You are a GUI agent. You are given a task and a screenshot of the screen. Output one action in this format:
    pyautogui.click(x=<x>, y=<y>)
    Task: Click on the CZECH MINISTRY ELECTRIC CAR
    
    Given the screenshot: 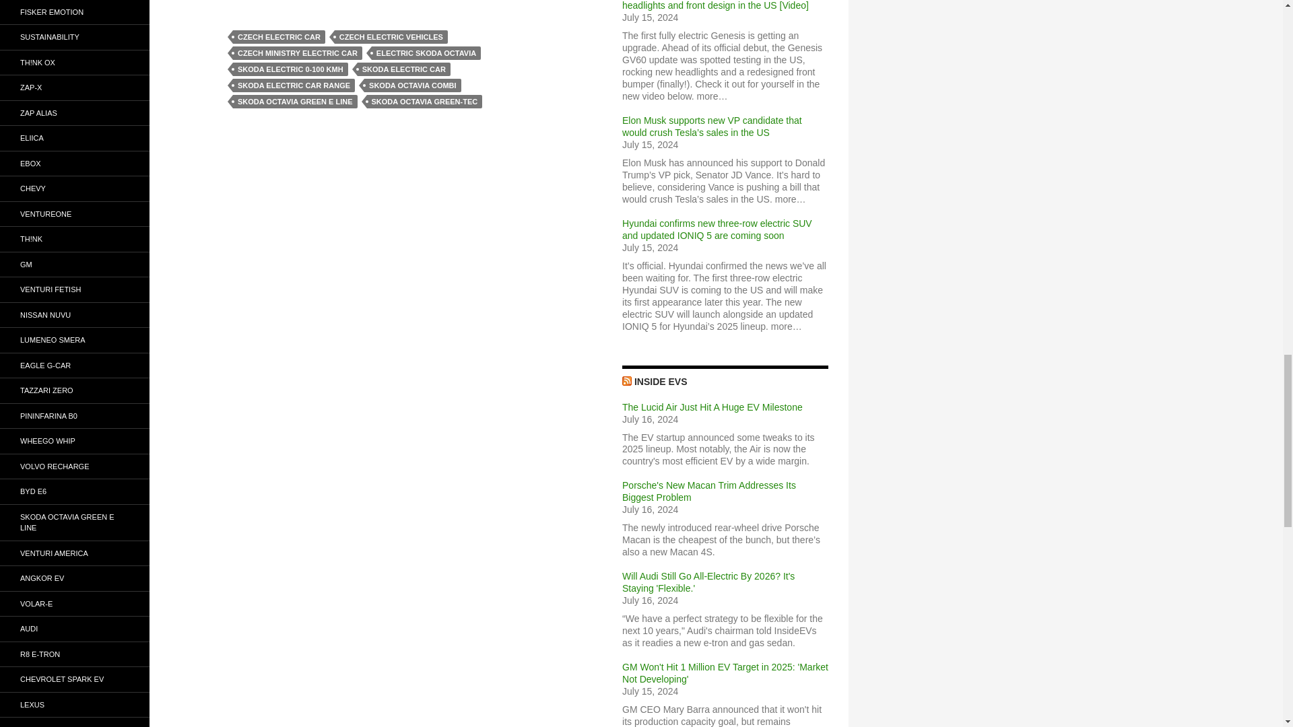 What is the action you would take?
    pyautogui.click(x=297, y=53)
    